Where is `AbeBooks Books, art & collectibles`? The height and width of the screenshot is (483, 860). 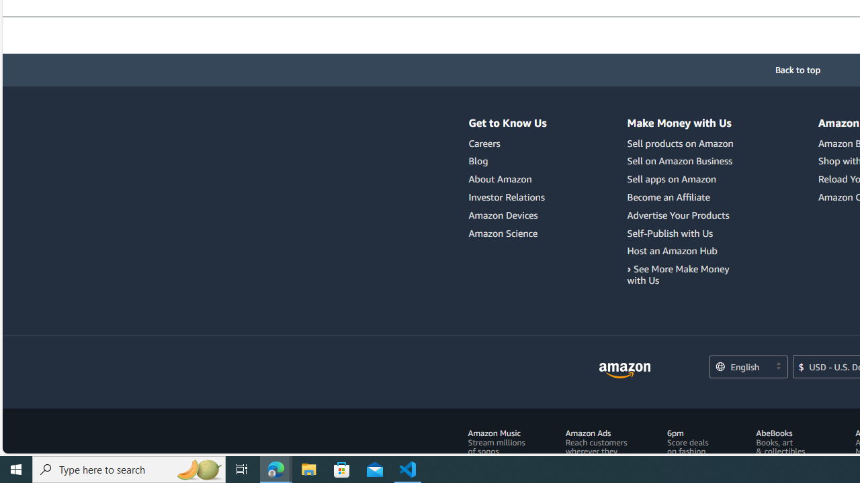
AbeBooks Books, art & collectibles is located at coordinates (781, 442).